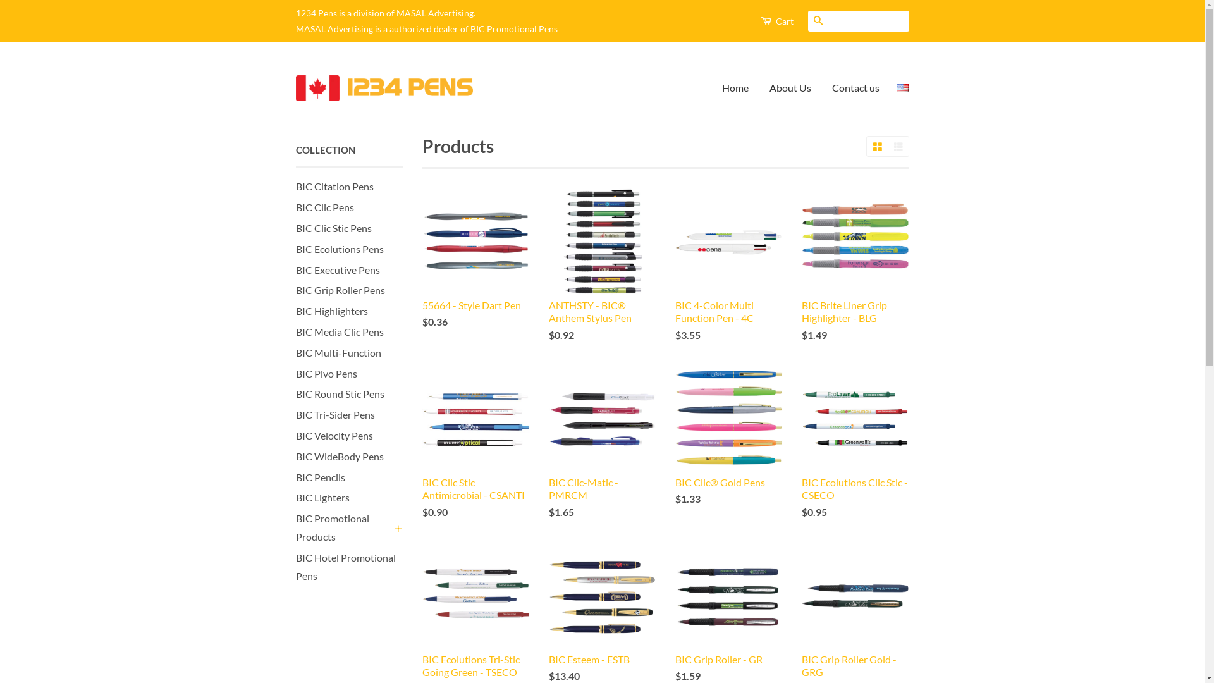  I want to click on BIC Highlighters, so click(332, 311).